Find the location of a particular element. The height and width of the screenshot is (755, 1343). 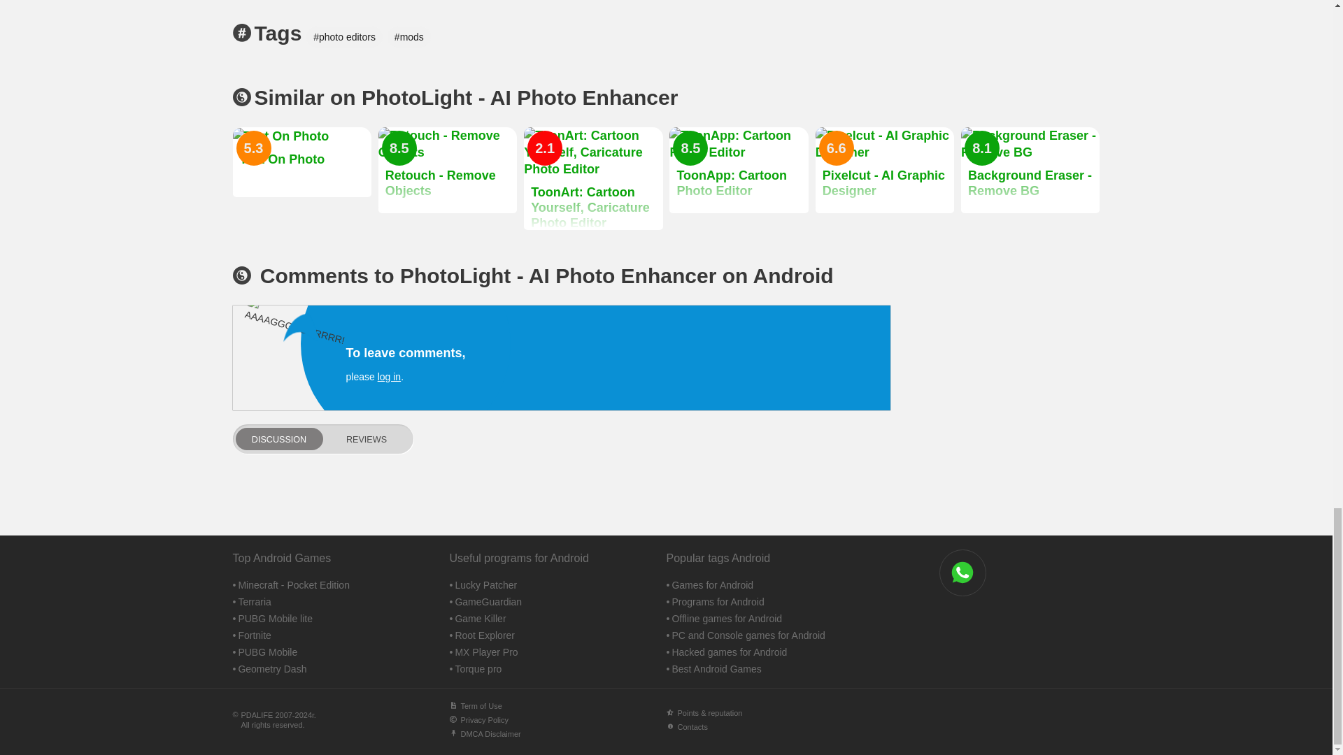

Pixelcut - AI Graphic Designer is located at coordinates (884, 170).